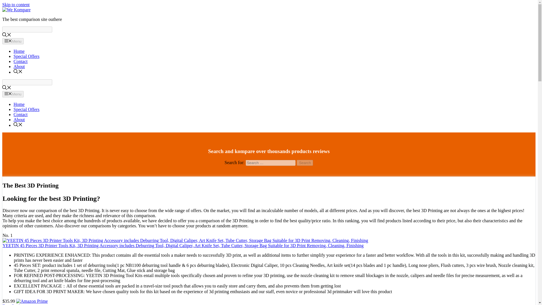 Image resolution: width=542 pixels, height=305 pixels. I want to click on Home, so click(19, 104).